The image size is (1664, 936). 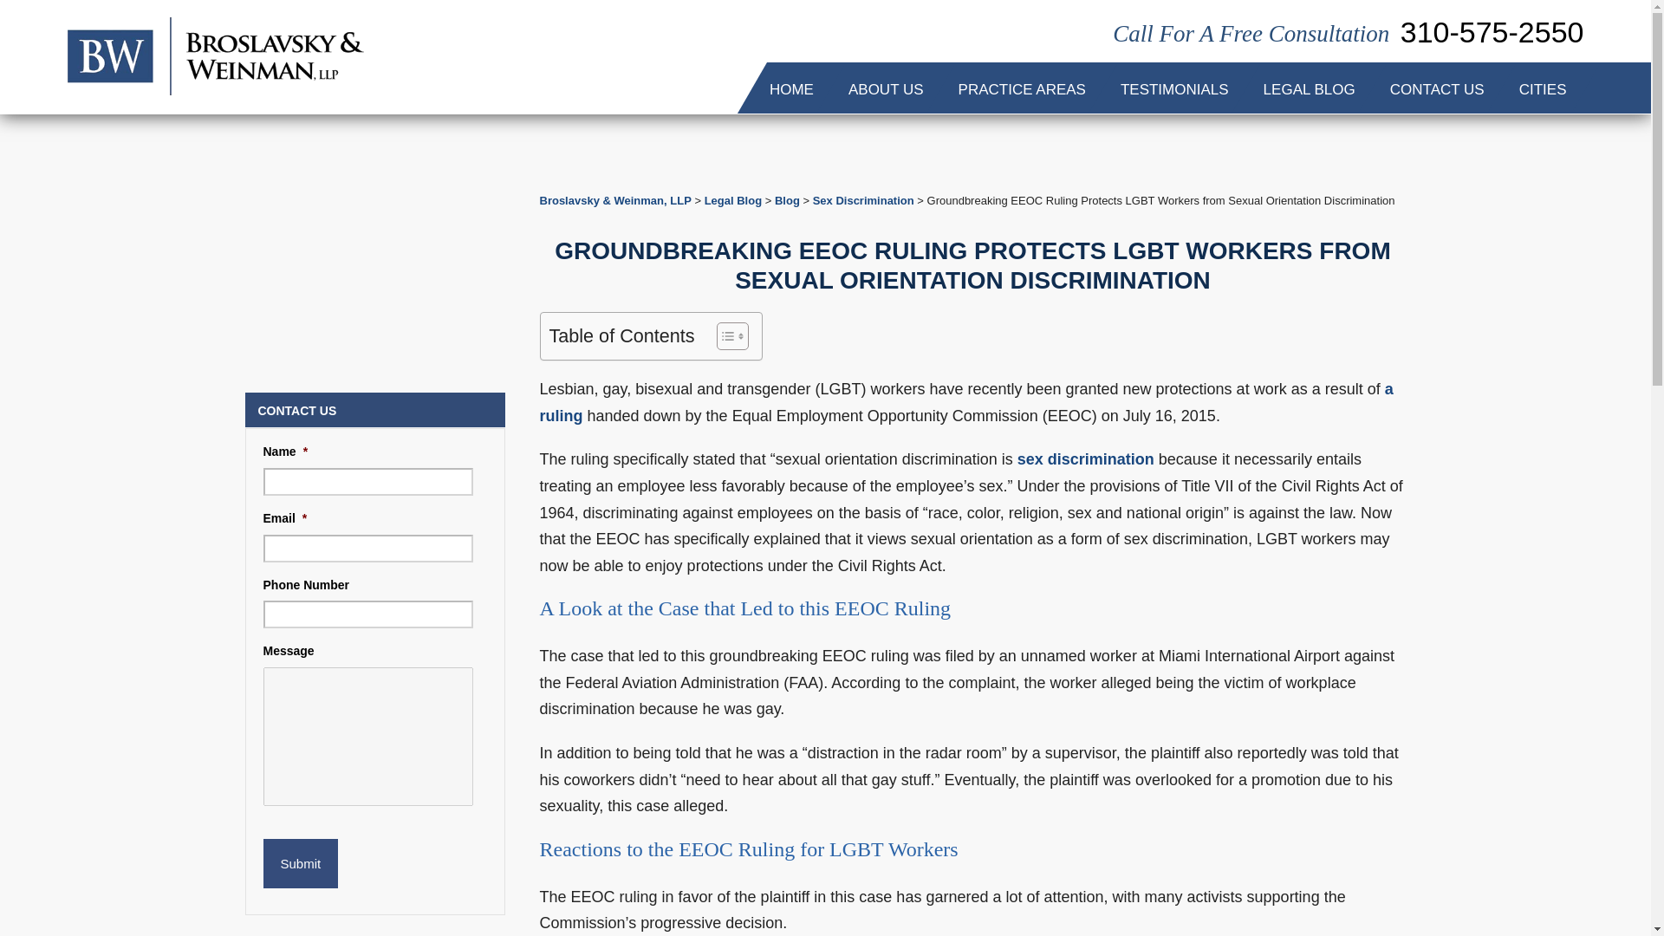 What do you see at coordinates (863, 199) in the screenshot?
I see `Go to the Sex Discrimination Category archives.` at bounding box center [863, 199].